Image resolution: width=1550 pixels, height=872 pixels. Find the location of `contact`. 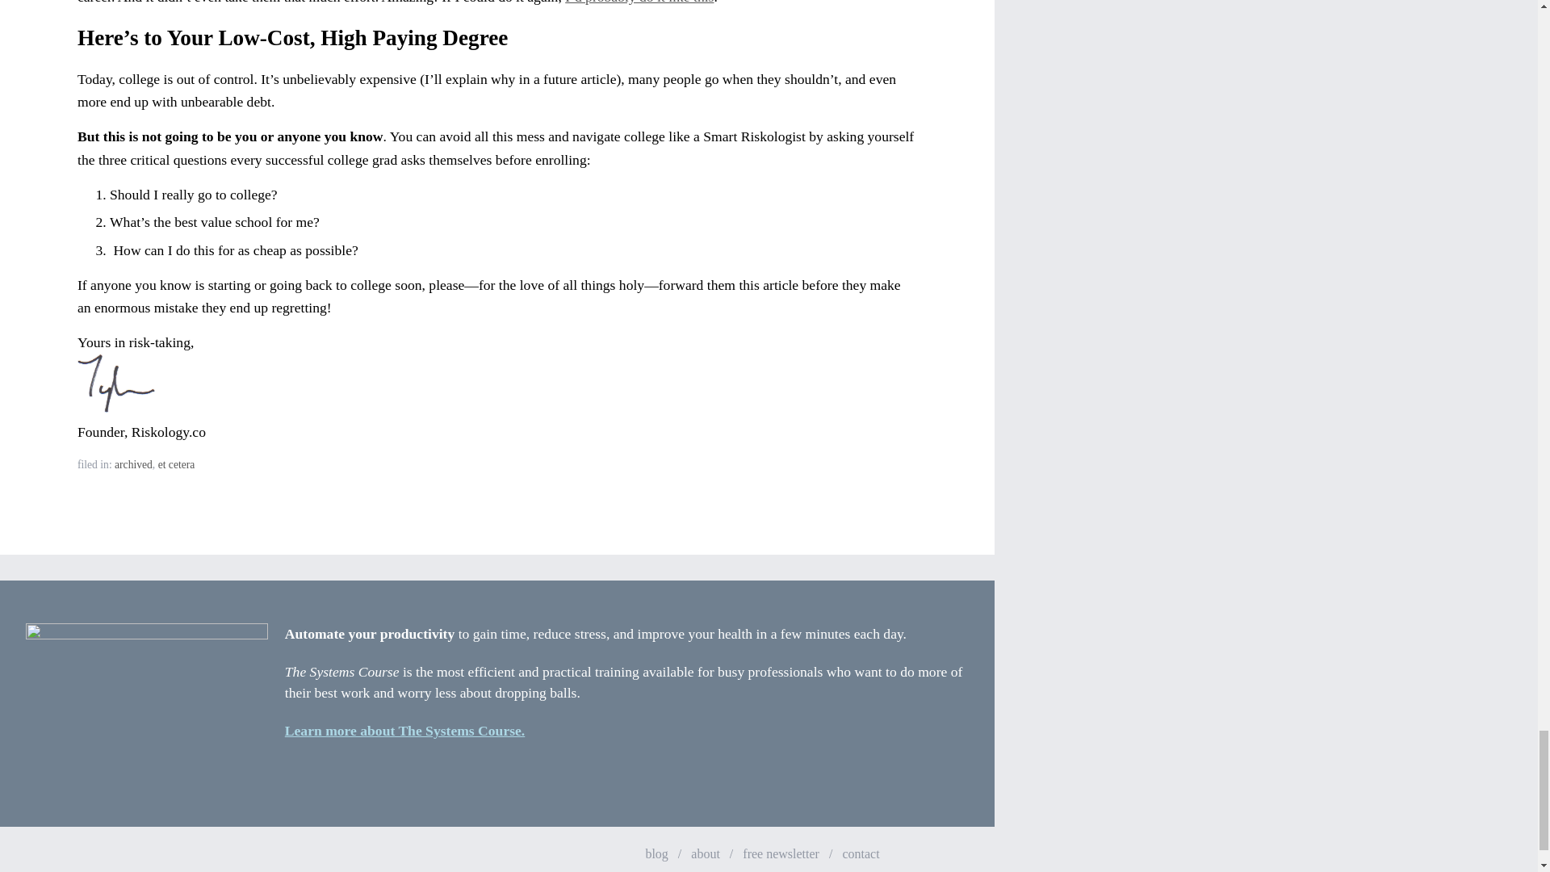

contact is located at coordinates (860, 853).